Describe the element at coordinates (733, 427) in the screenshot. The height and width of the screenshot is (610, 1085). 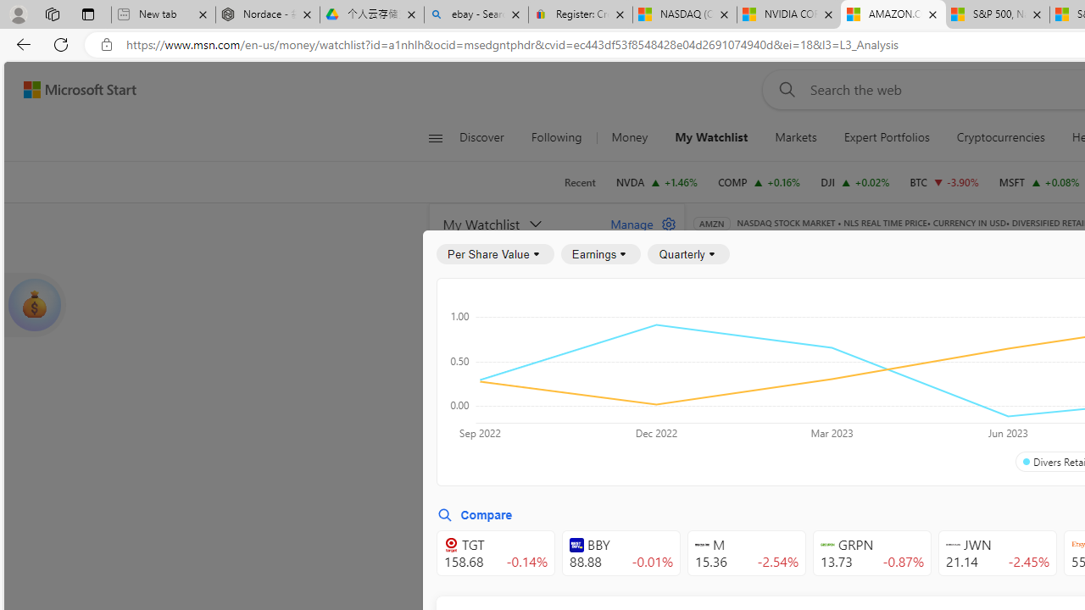
I see `Annual` at that location.